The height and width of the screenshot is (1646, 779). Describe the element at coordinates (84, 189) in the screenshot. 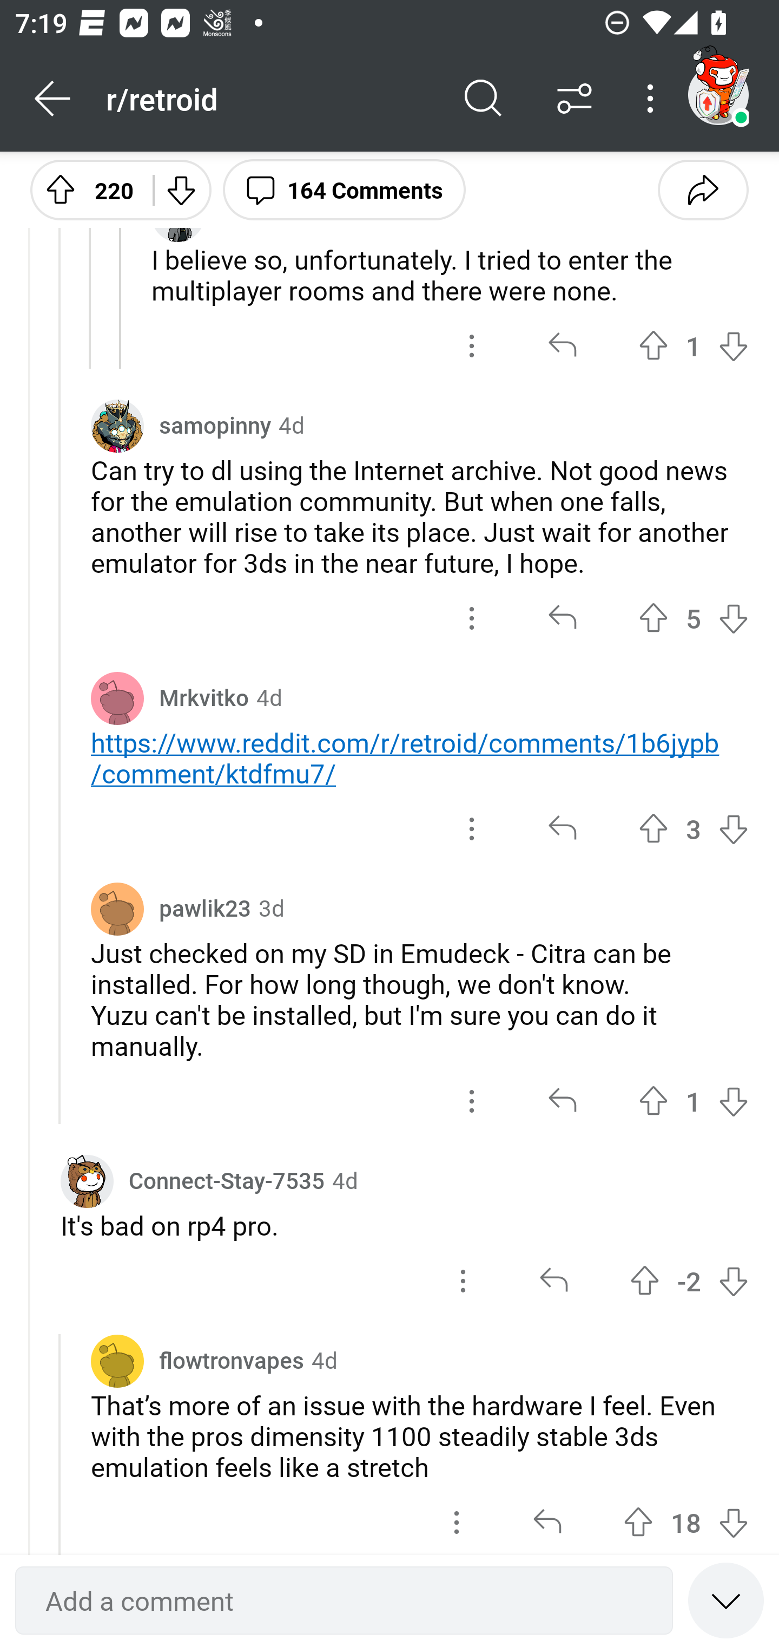

I see `Upvote 220` at that location.